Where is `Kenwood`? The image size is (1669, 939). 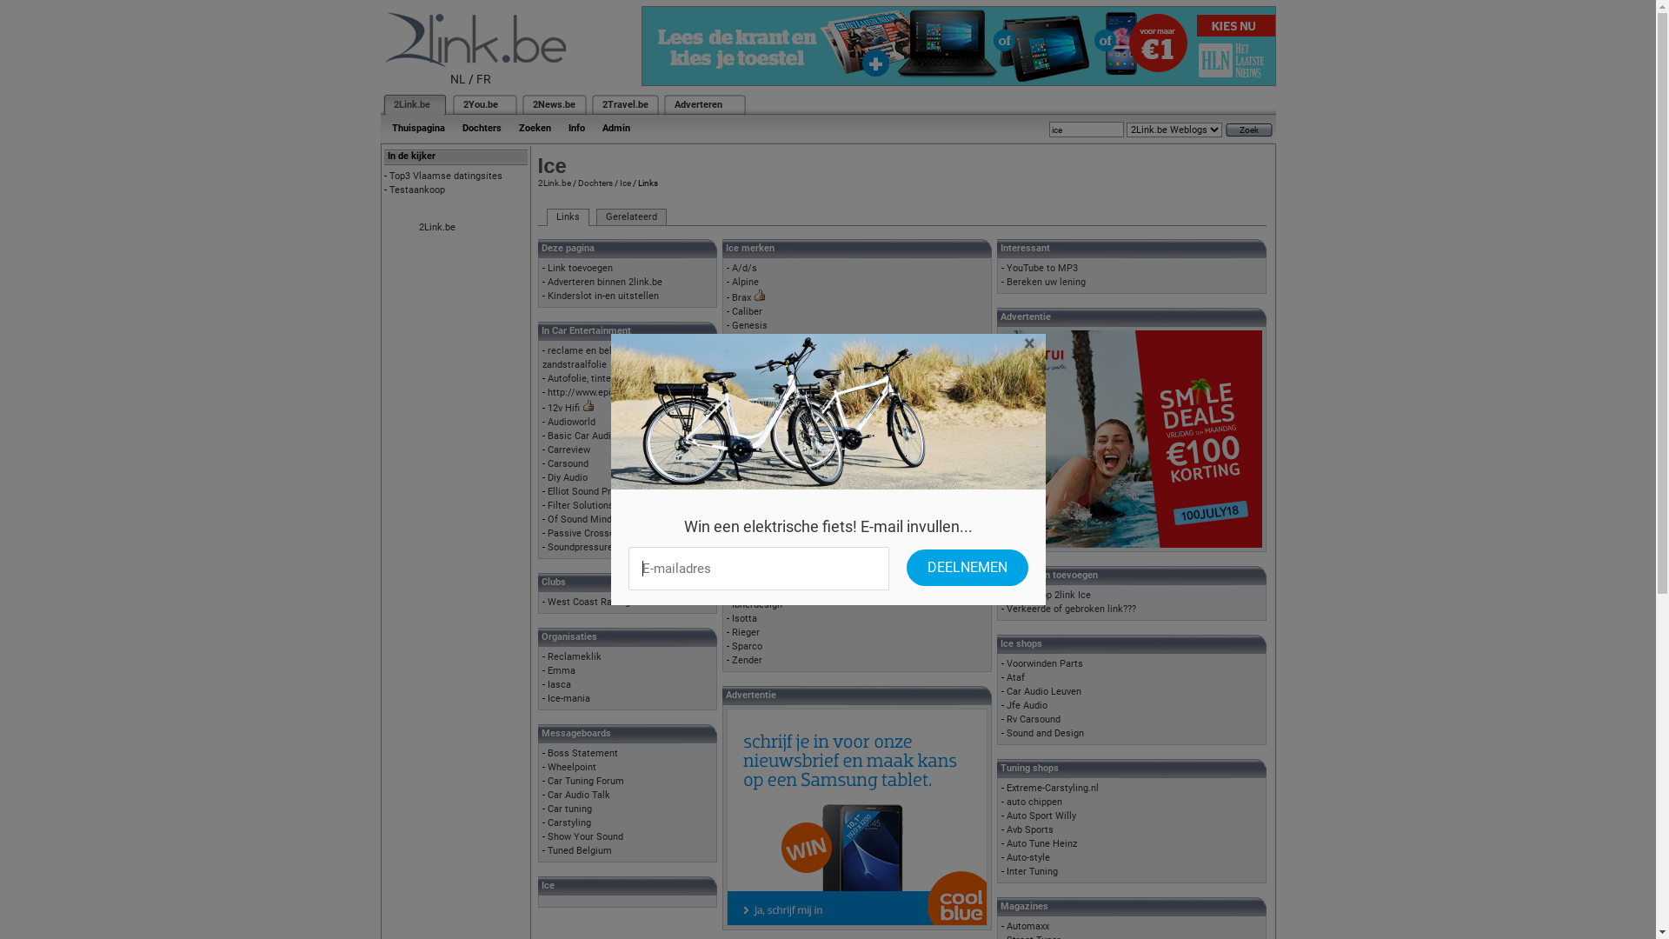
Kenwood is located at coordinates (751, 424).